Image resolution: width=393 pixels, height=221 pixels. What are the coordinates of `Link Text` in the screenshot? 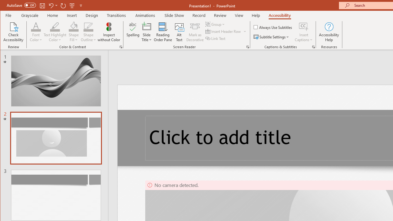 It's located at (216, 38).